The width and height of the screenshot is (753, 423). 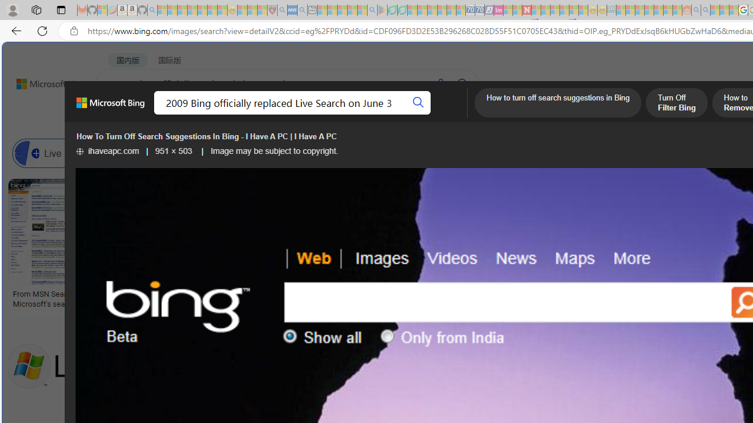 I want to click on Utah sues federal government - Search - Sleeping, so click(x=705, y=11).